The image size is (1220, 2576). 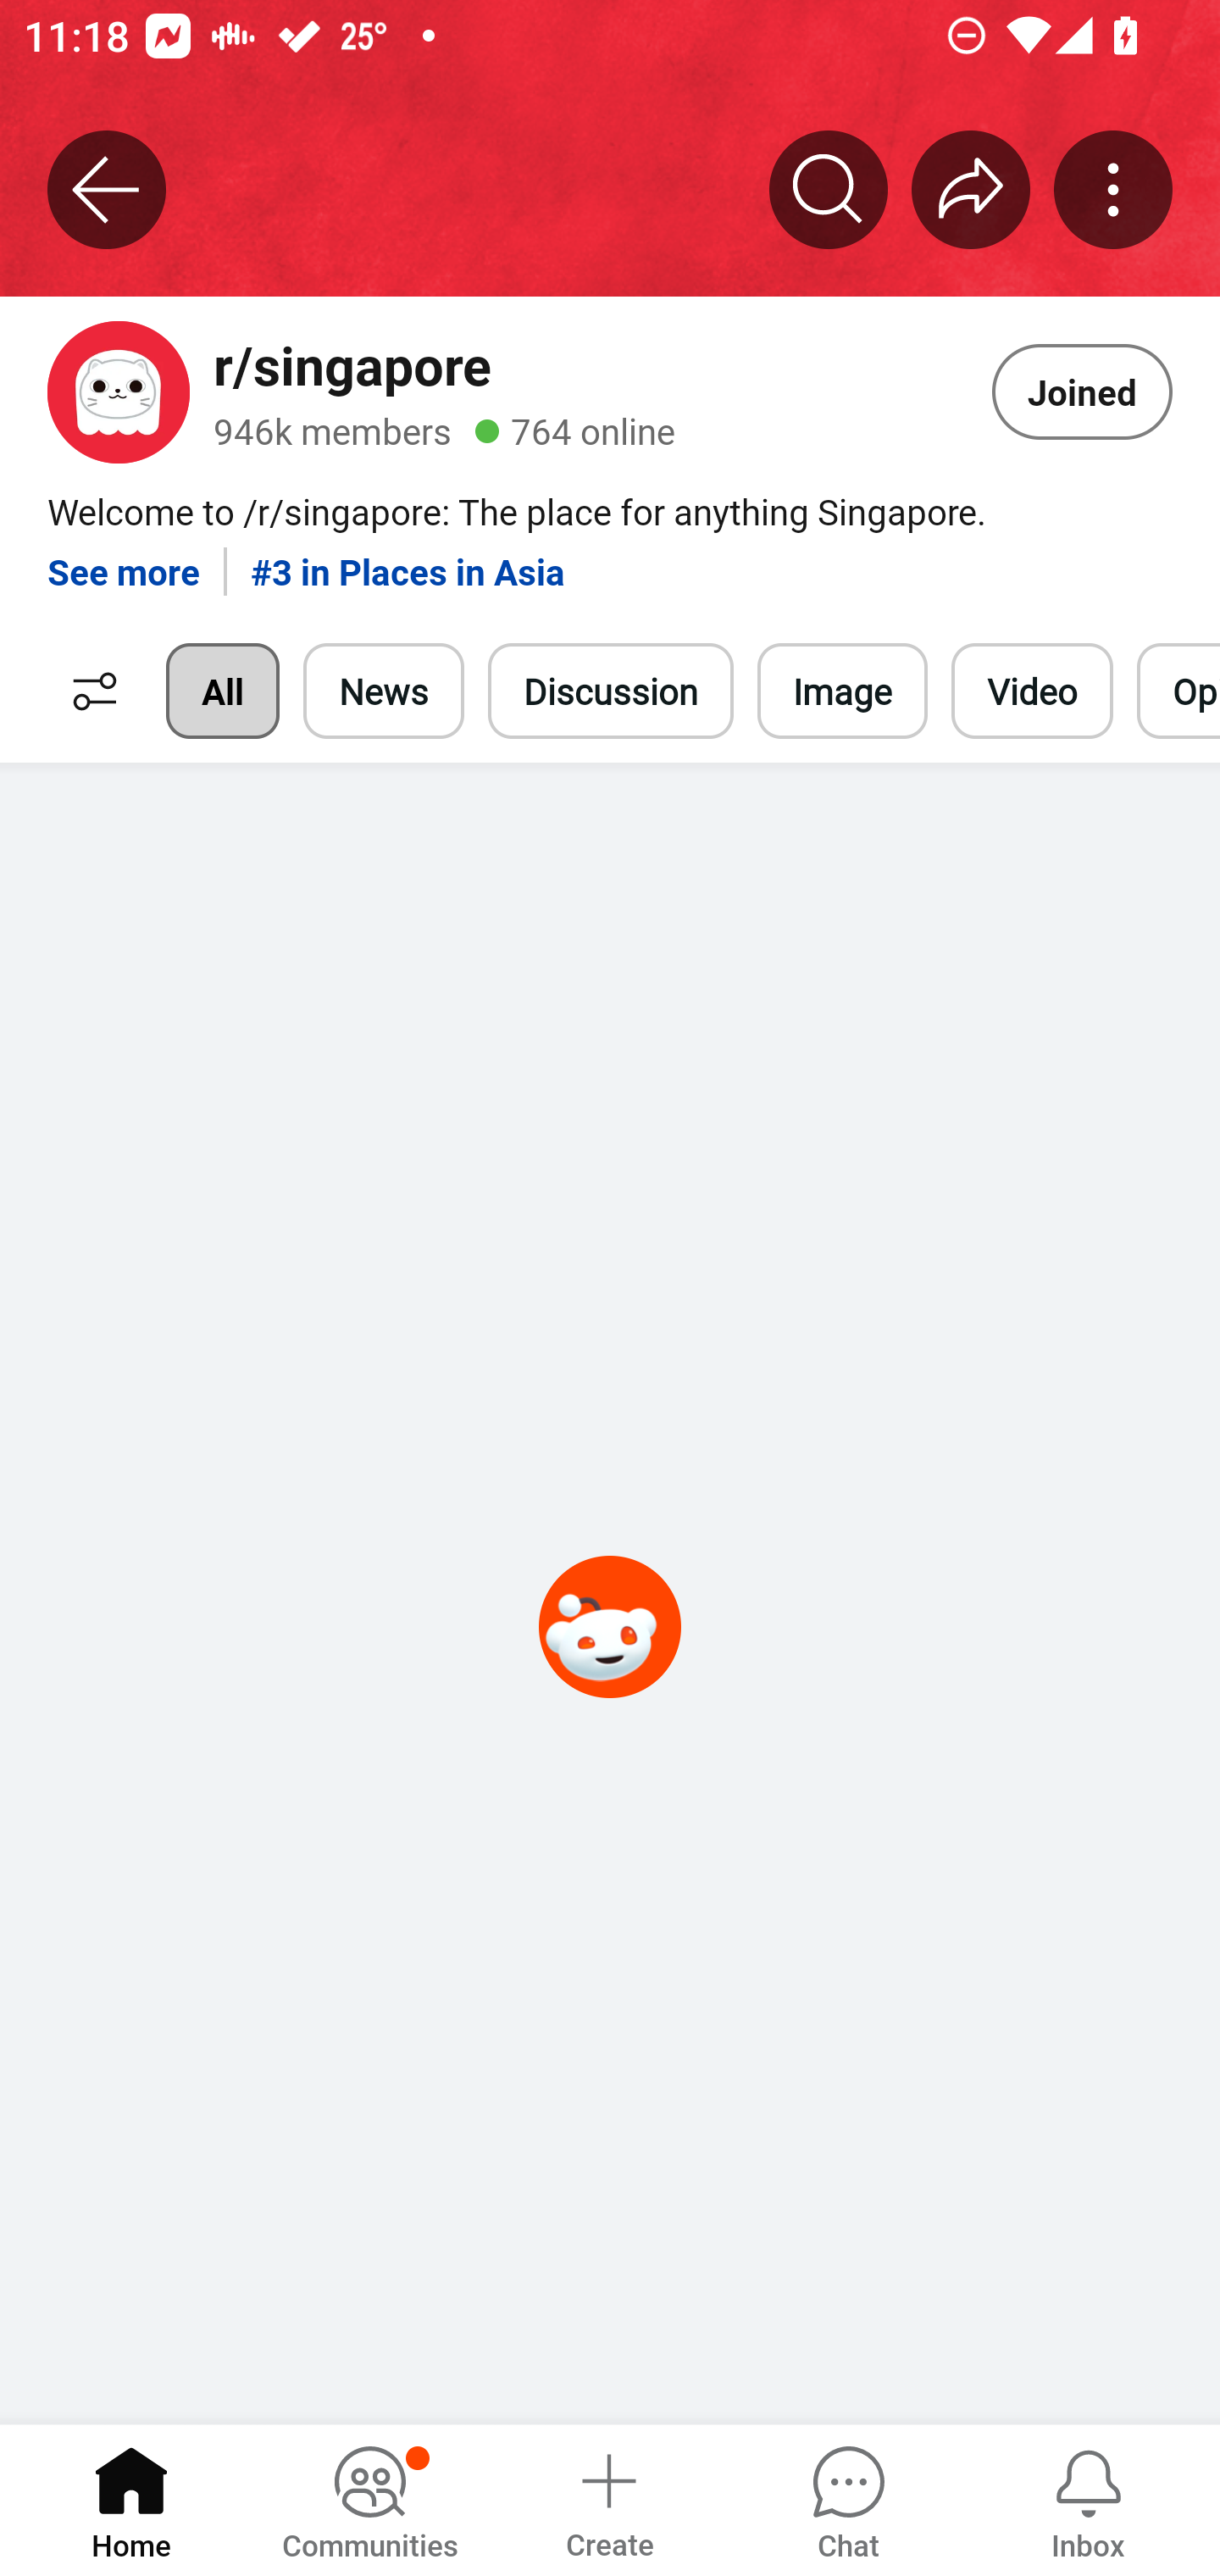 I want to click on Chat, so click(x=848, y=2498).